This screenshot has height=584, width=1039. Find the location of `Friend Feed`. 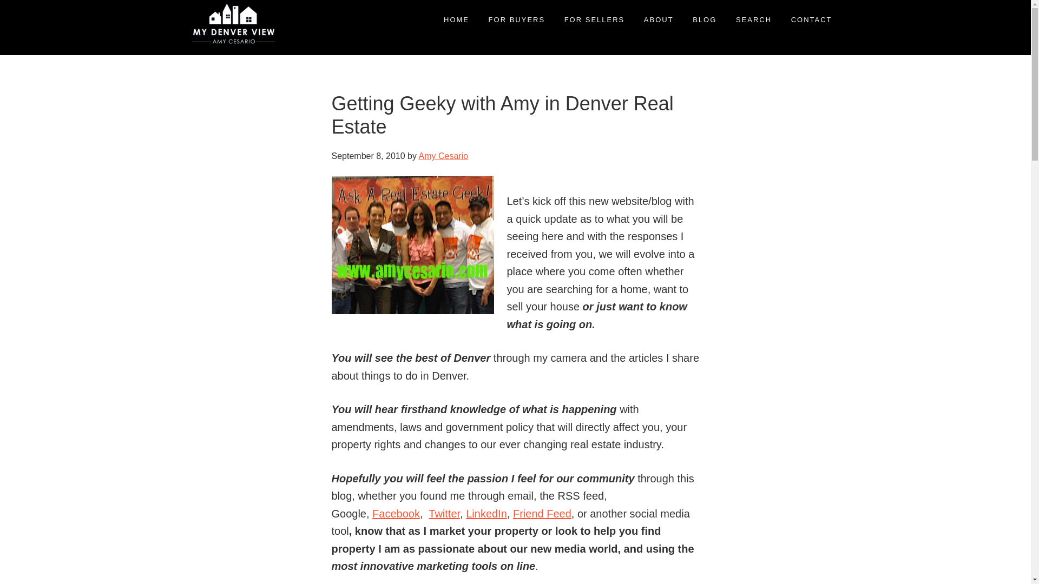

Friend Feed is located at coordinates (542, 514).